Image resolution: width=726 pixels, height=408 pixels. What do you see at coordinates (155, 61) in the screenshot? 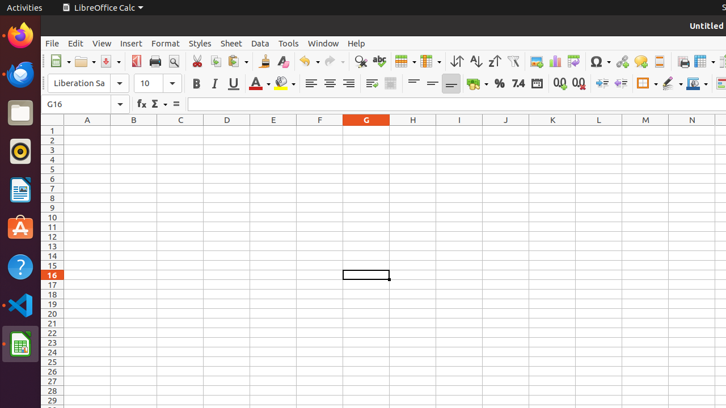
I see `Print` at bounding box center [155, 61].